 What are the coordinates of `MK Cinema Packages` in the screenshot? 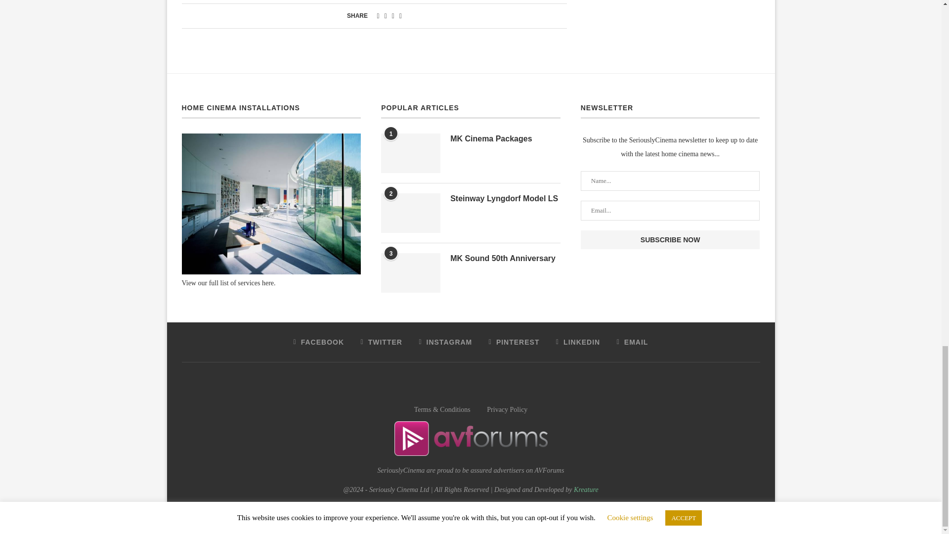 It's located at (505, 138).